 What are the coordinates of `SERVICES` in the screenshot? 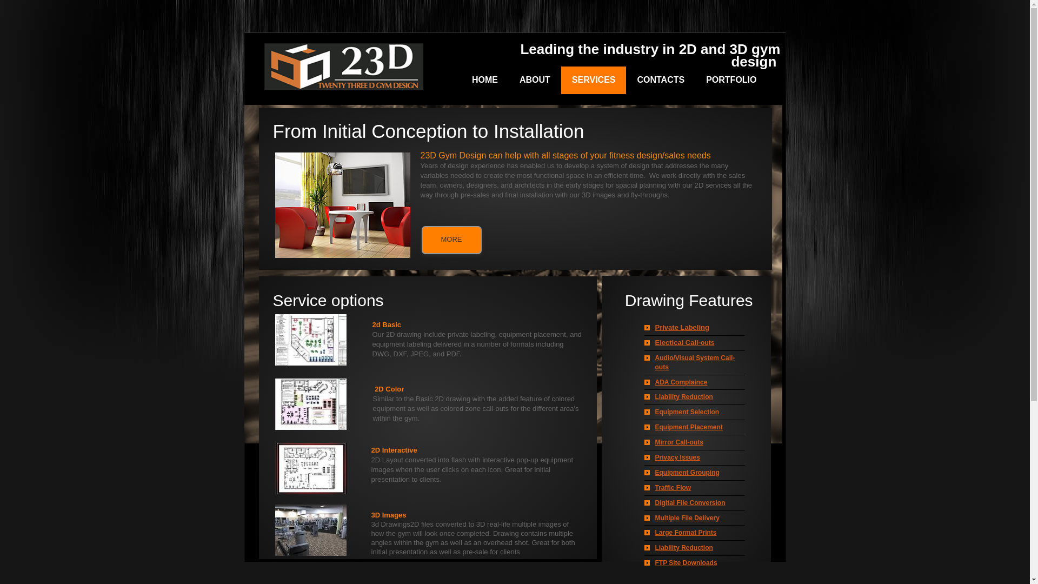 It's located at (594, 80).